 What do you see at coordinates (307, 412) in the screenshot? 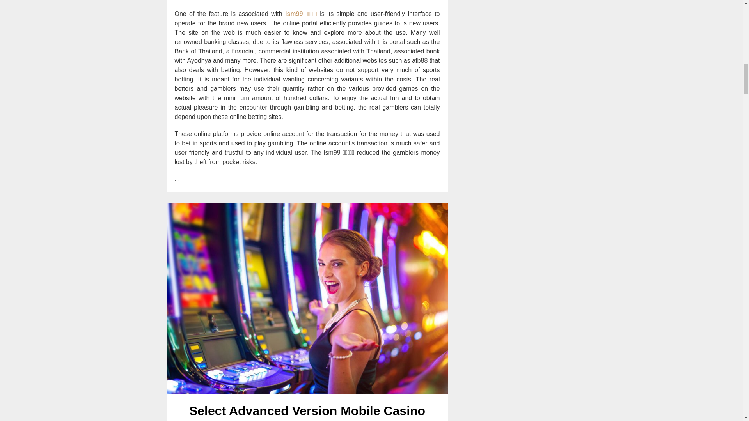
I see `Select Advanced Version Mobile Casino Games In Online` at bounding box center [307, 412].